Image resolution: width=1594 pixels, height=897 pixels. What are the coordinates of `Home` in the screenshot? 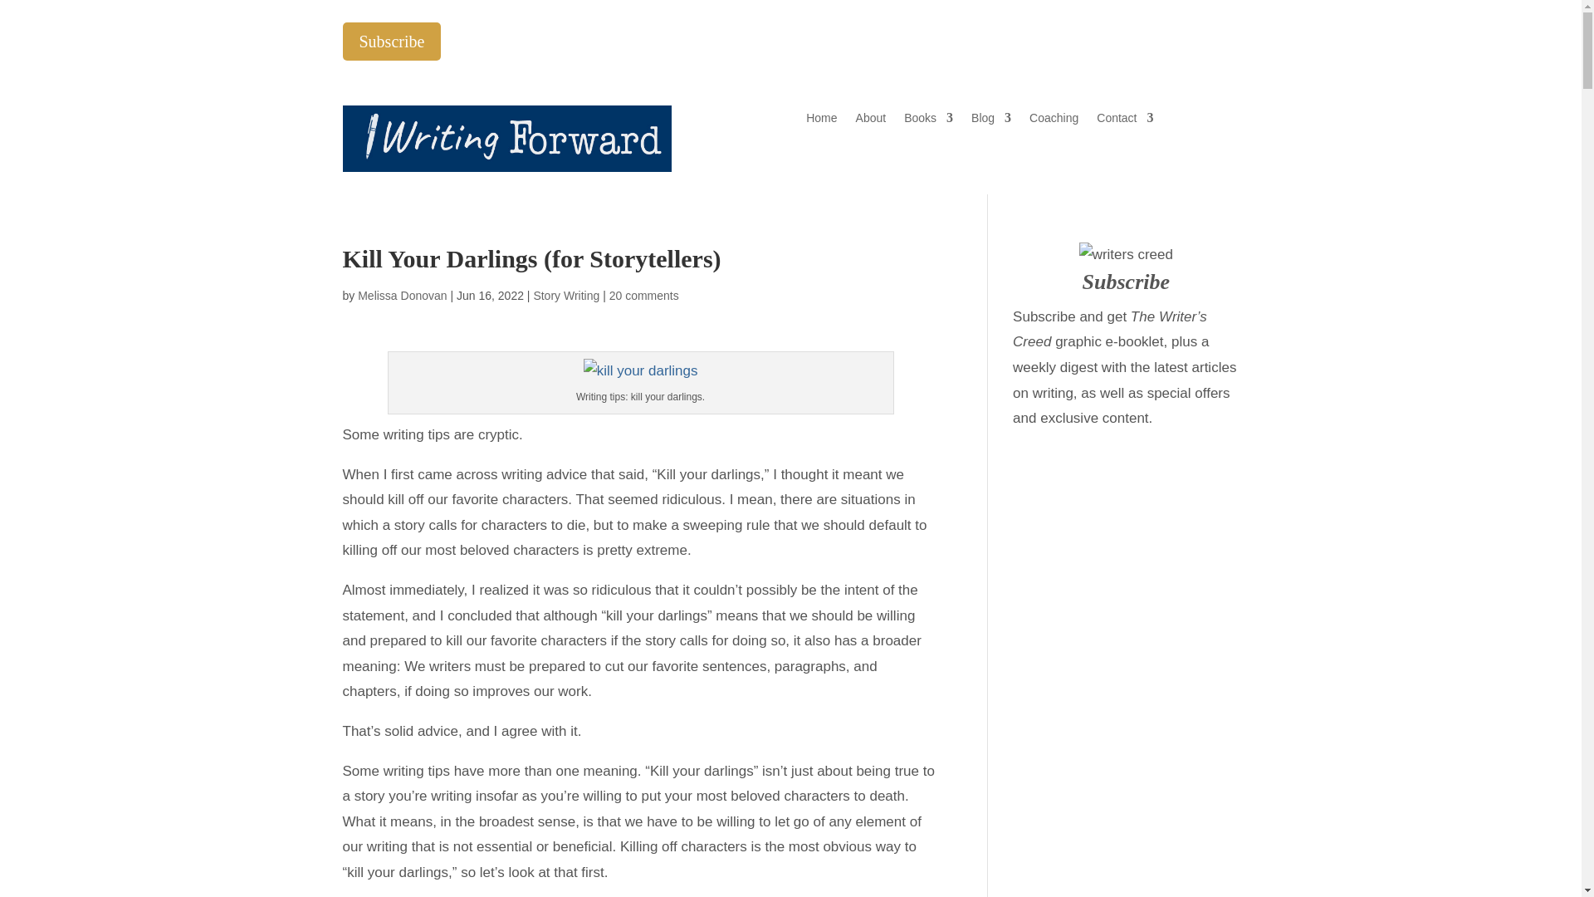 It's located at (822, 121).